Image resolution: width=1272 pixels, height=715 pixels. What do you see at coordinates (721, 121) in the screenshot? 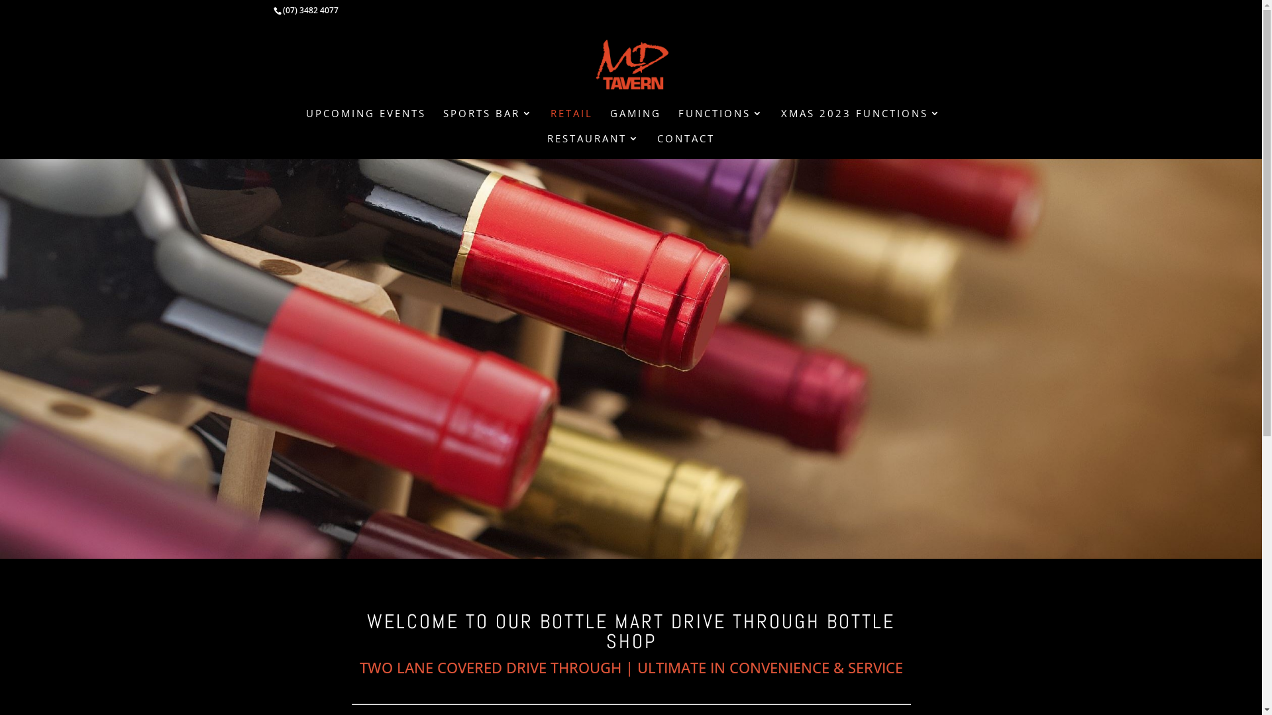
I see `FUNCTIONS` at bounding box center [721, 121].